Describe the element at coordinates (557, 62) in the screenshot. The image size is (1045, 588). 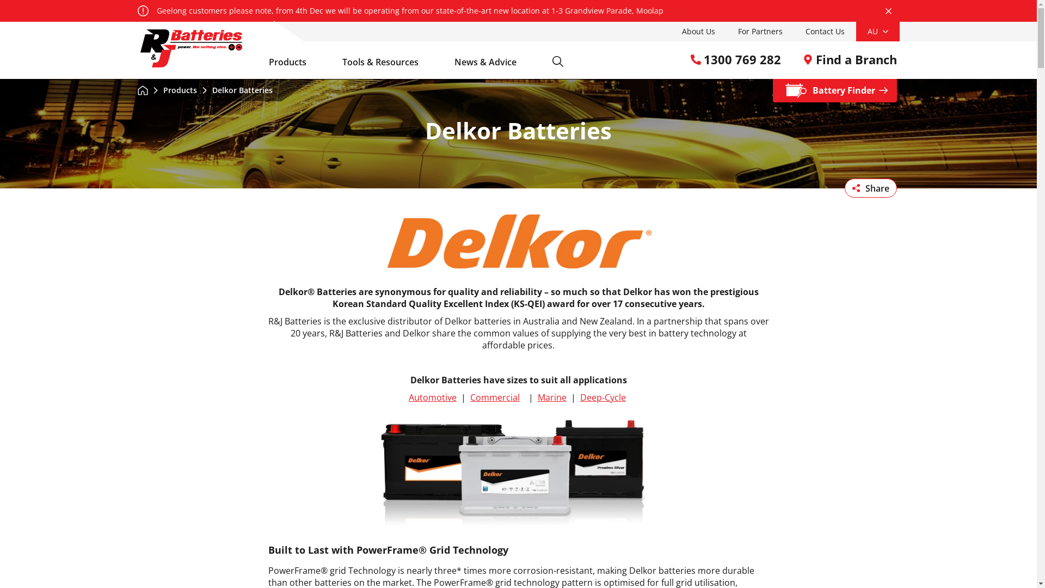
I see `Search` at that location.